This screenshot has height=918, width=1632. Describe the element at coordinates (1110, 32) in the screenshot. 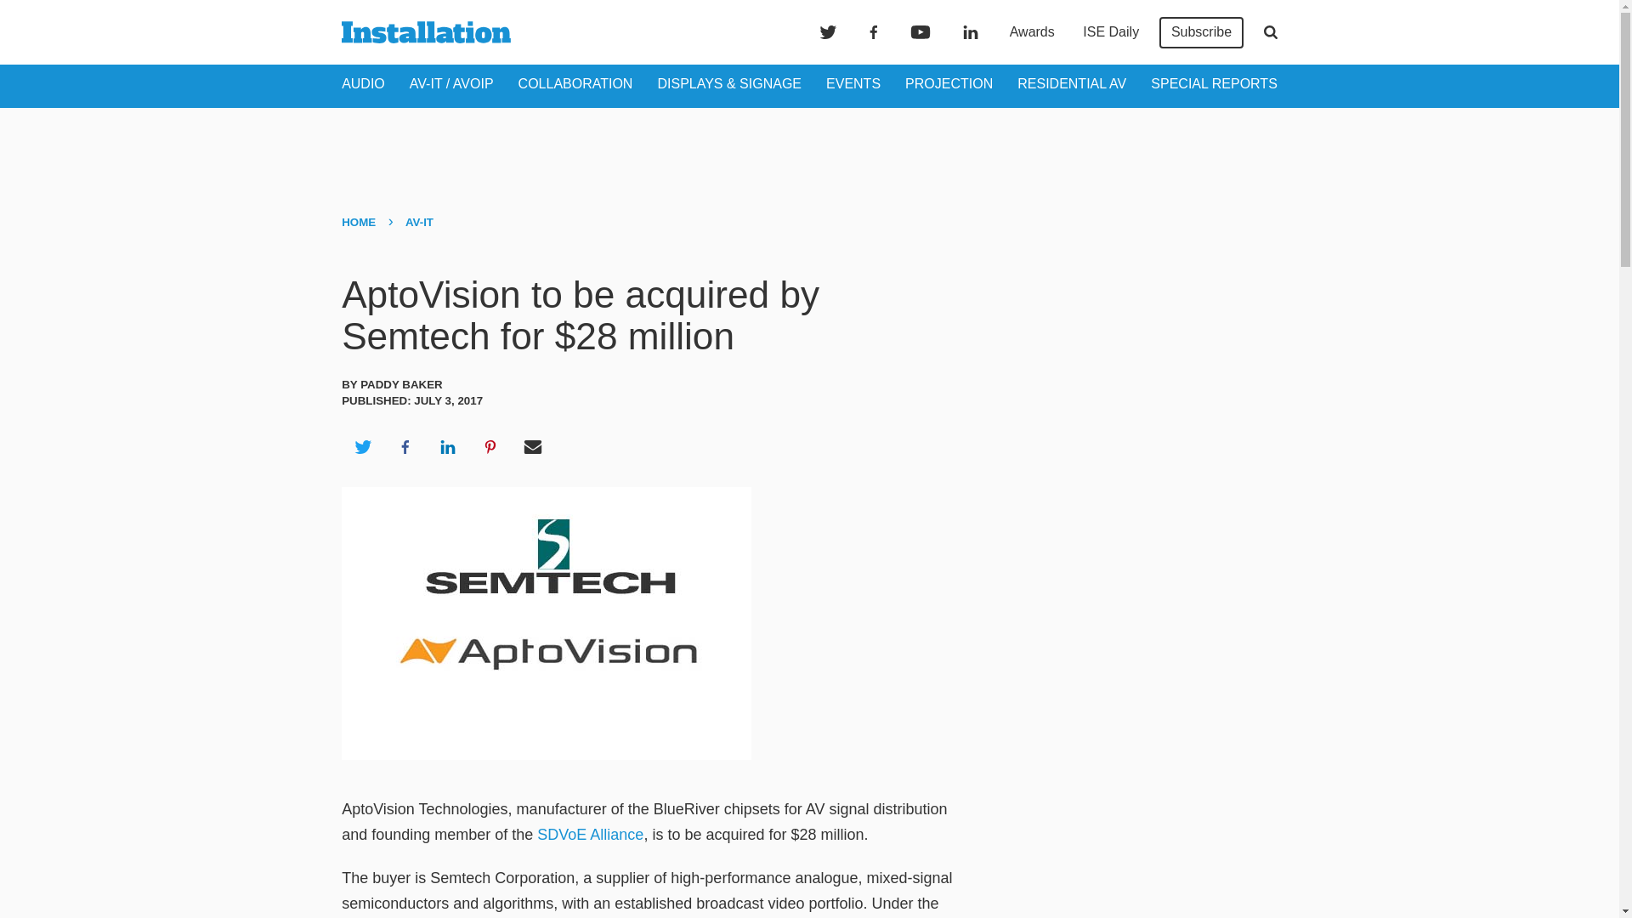

I see `ISE Daily` at that location.